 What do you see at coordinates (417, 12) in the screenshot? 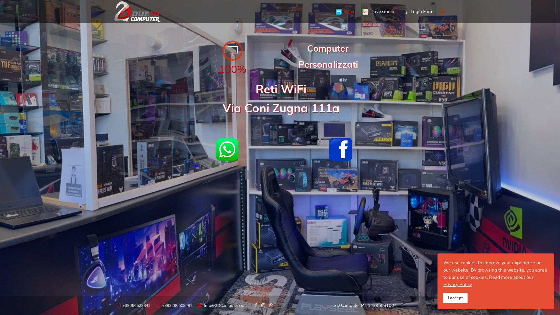
I see `Login Form` at bounding box center [417, 12].